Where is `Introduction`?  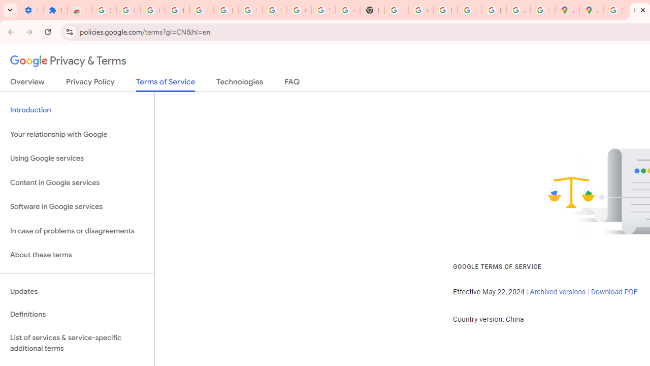
Introduction is located at coordinates (77, 110).